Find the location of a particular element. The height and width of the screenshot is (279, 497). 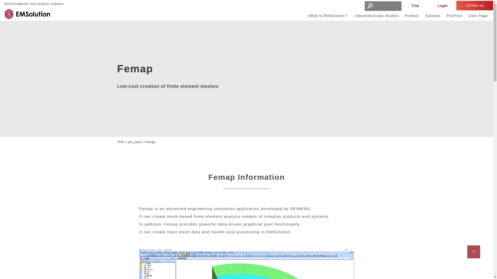

Login is located at coordinates (443, 6).